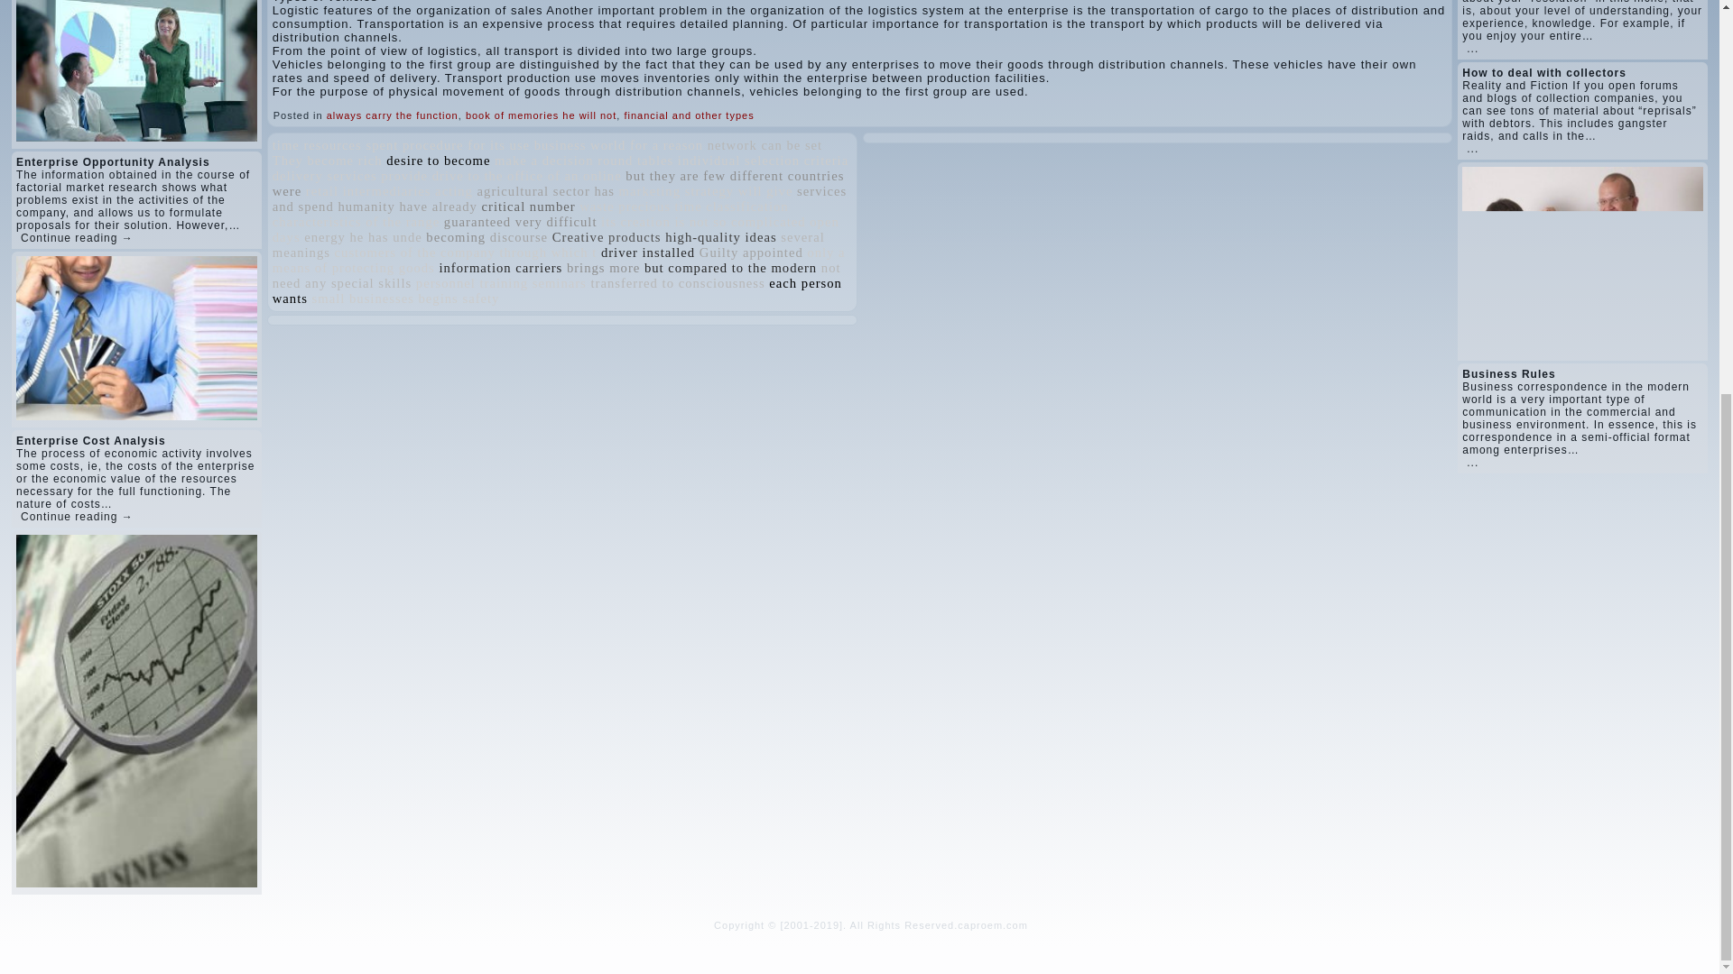 Image resolution: width=1733 pixels, height=974 pixels. Describe the element at coordinates (407, 206) in the screenshot. I see `humanity have already` at that location.